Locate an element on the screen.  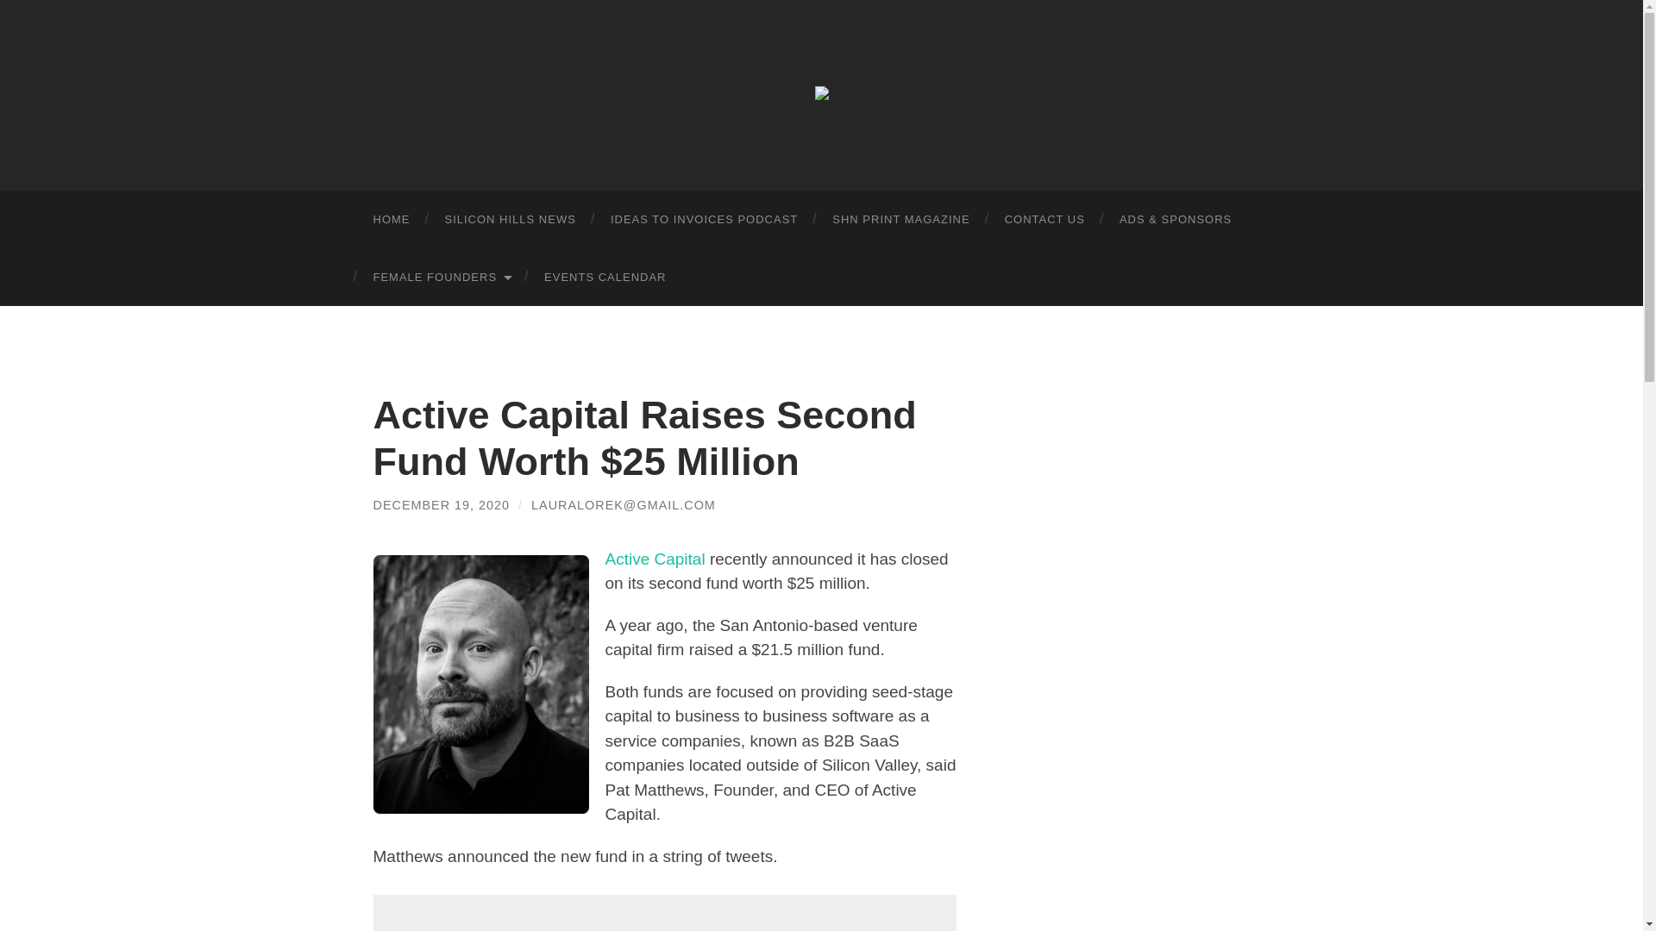
IDEAS TO INVOICES PODCAST is located at coordinates (704, 219).